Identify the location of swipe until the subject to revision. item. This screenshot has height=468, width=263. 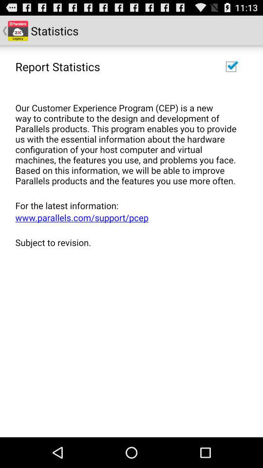
(128, 242).